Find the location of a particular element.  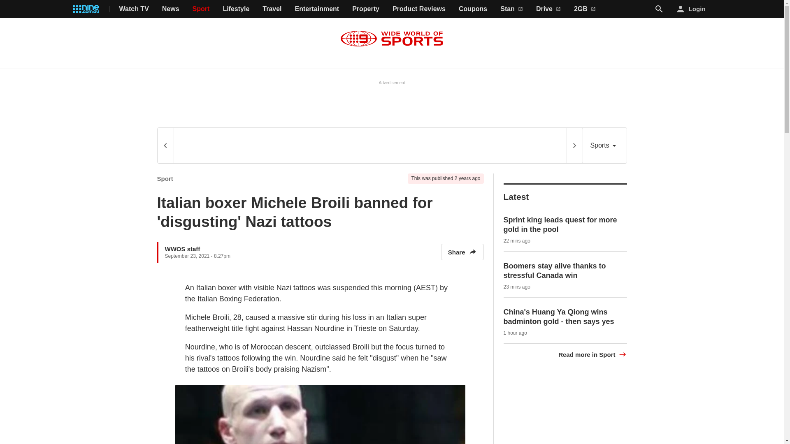

Drive is located at coordinates (548, 9).